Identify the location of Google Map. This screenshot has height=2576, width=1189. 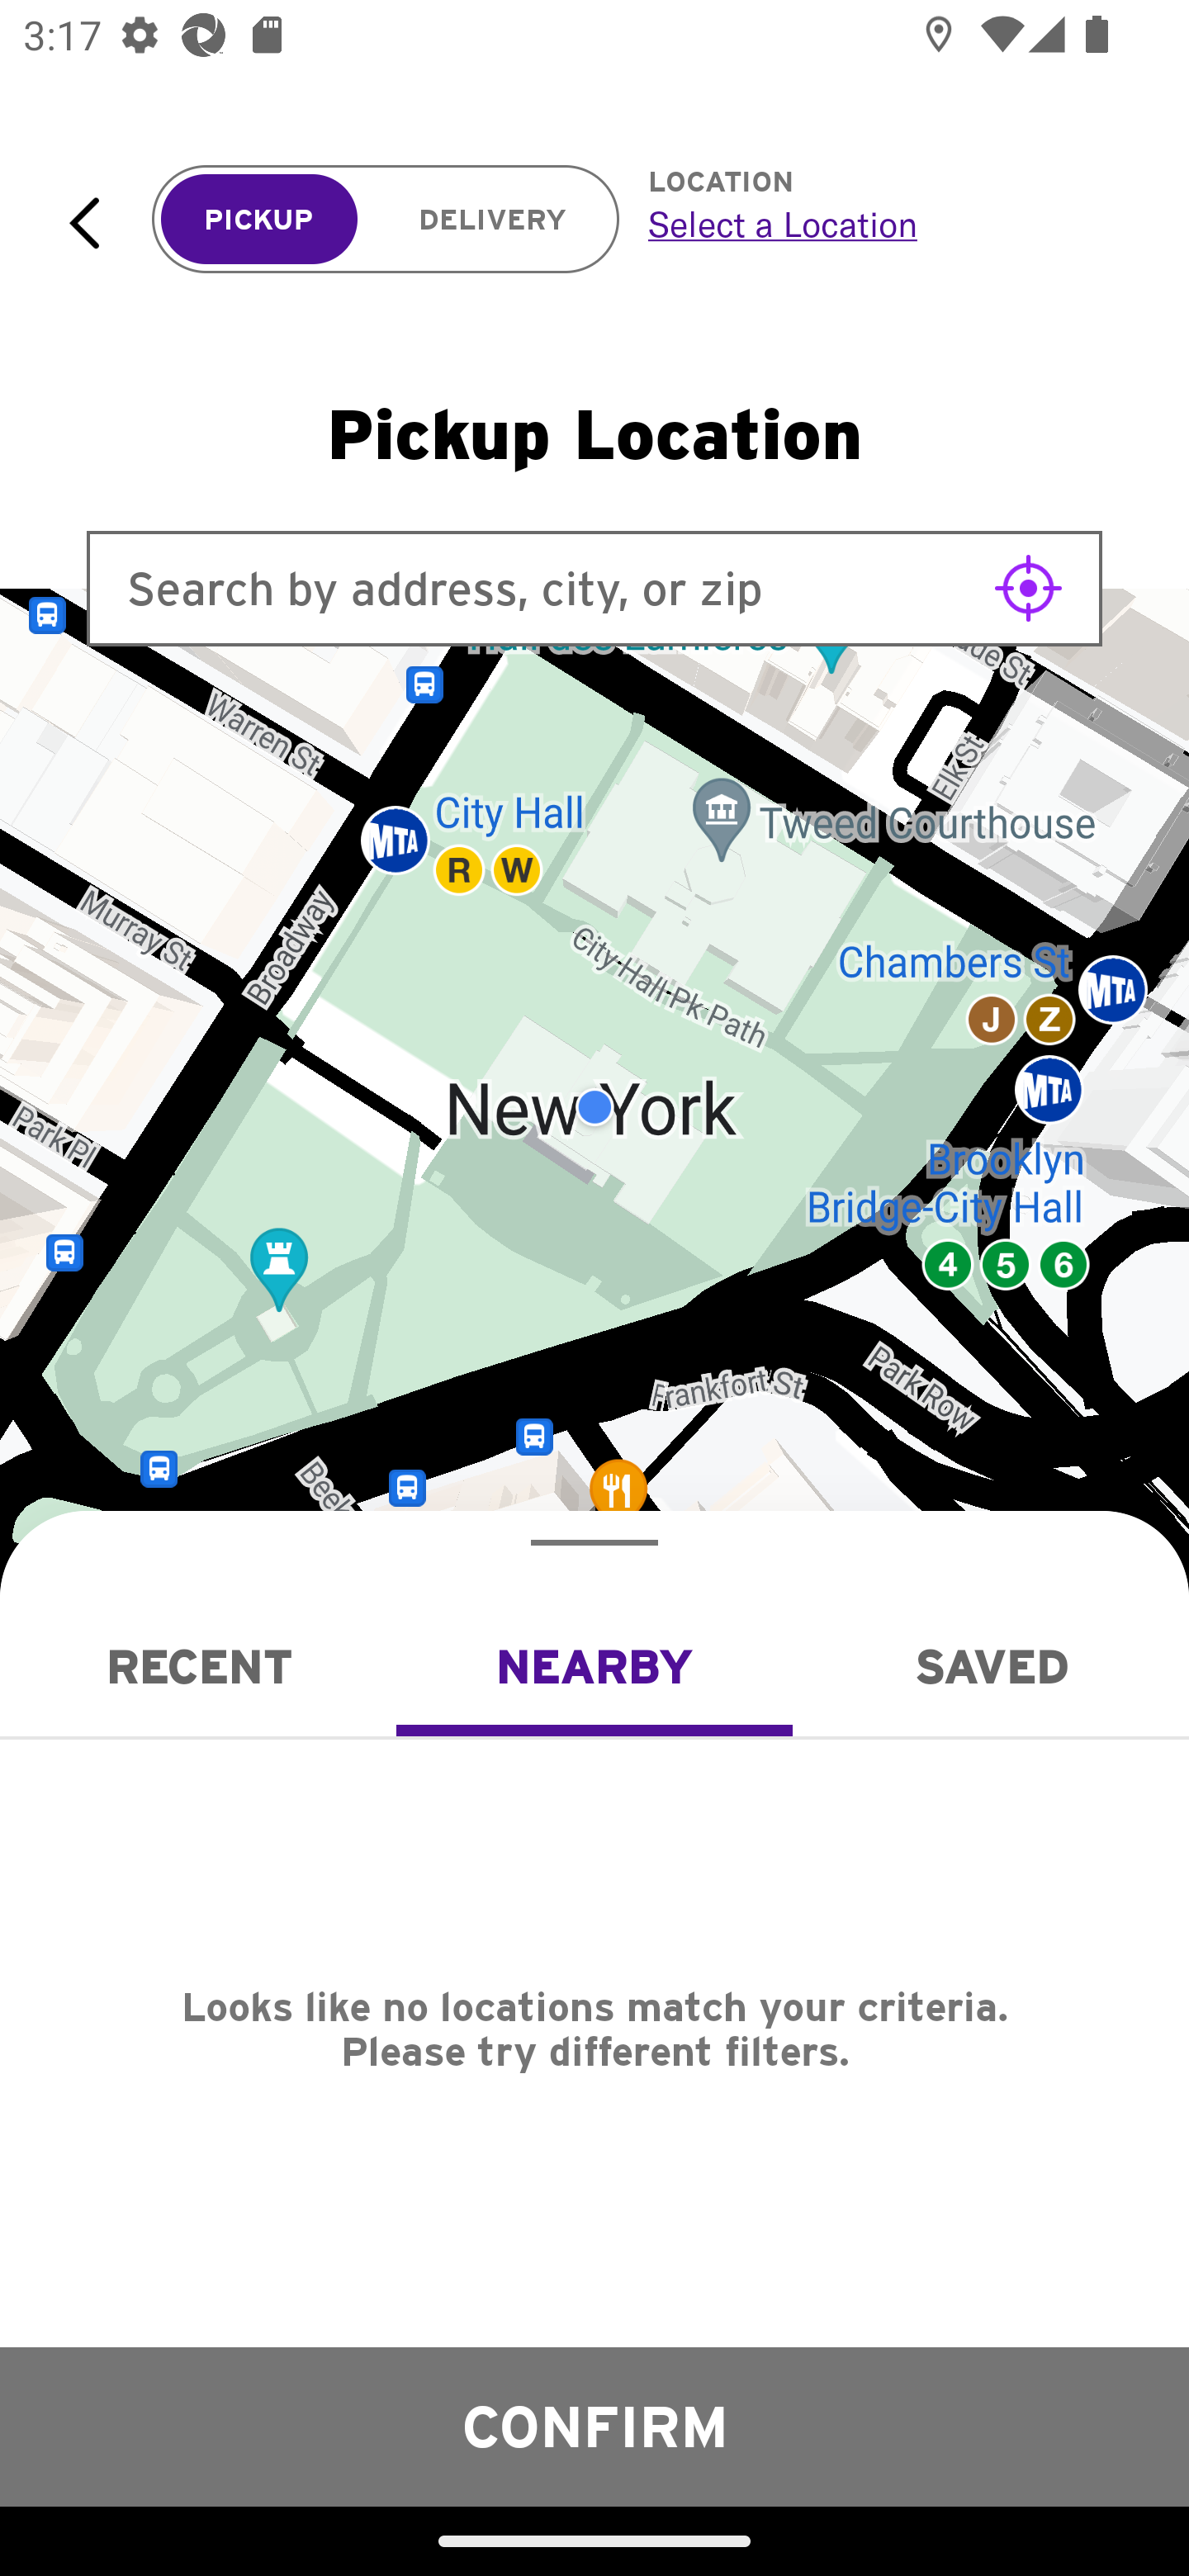
(594, 1107).